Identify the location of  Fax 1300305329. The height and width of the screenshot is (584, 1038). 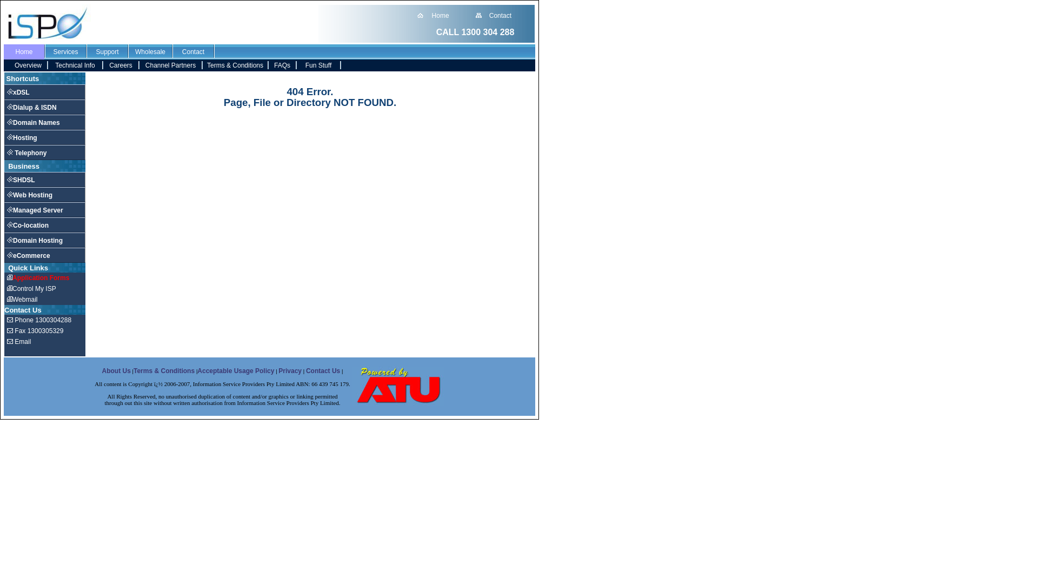
(35, 331).